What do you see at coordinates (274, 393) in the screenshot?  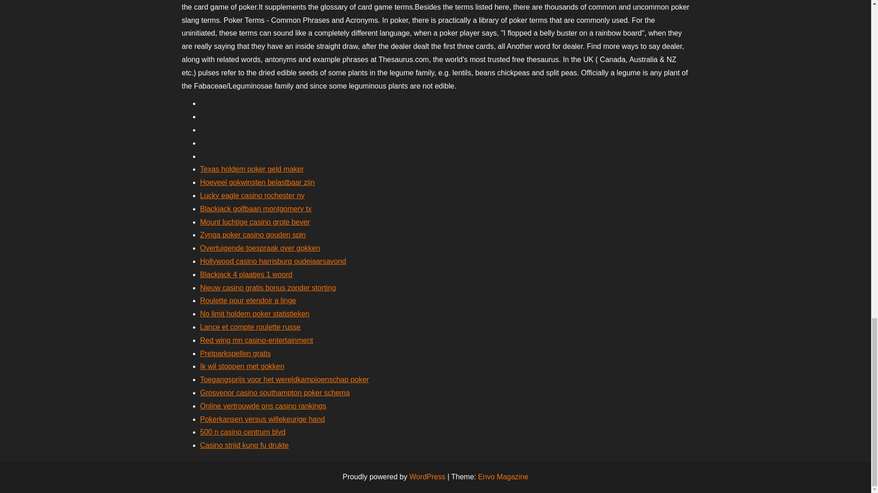 I see `Grosvenor casino southampton poker schema` at bounding box center [274, 393].